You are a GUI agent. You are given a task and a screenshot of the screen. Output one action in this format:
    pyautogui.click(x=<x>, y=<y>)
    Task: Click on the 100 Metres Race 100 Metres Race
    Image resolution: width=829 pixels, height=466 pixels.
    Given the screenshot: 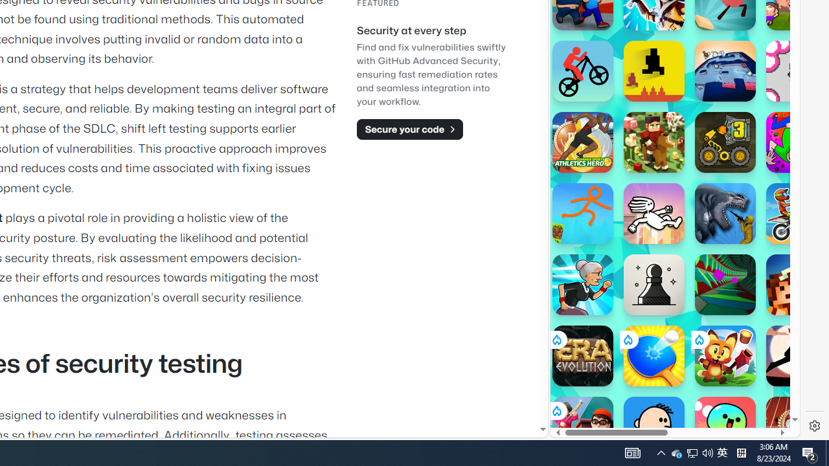 What is the action you would take?
    pyautogui.click(x=797, y=427)
    